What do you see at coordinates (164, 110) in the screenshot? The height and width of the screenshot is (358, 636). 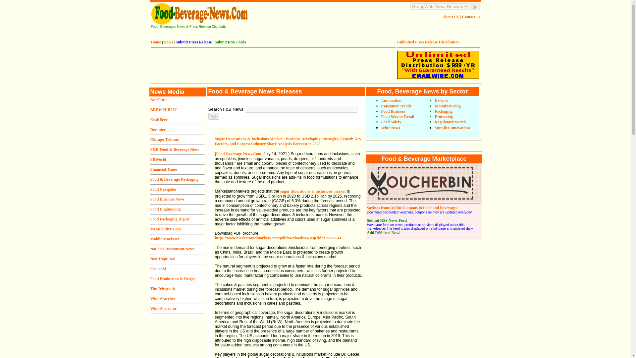 I see `BREWPUBLIC` at bounding box center [164, 110].